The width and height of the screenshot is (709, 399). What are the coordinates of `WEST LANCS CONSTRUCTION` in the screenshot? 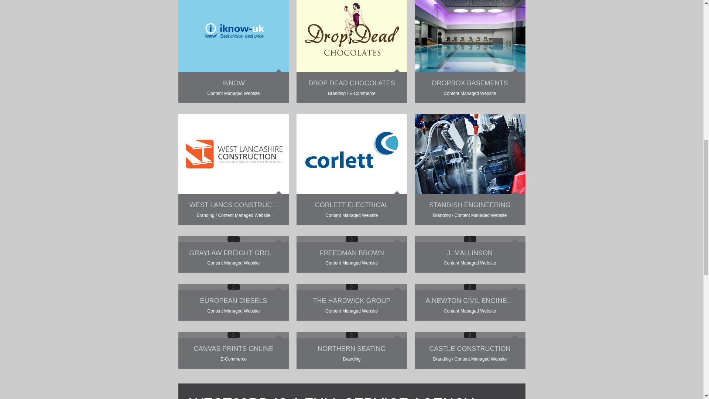 It's located at (239, 205).